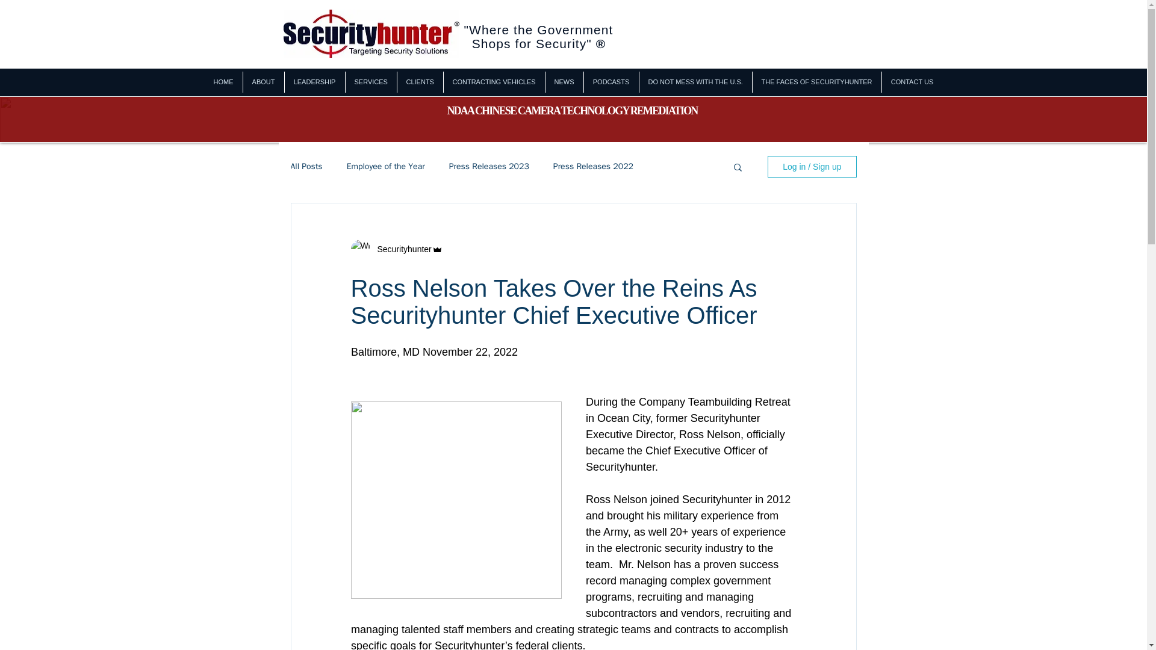 Image resolution: width=1156 pixels, height=650 pixels. Describe the element at coordinates (314, 82) in the screenshot. I see `LEADERSHIP` at that location.